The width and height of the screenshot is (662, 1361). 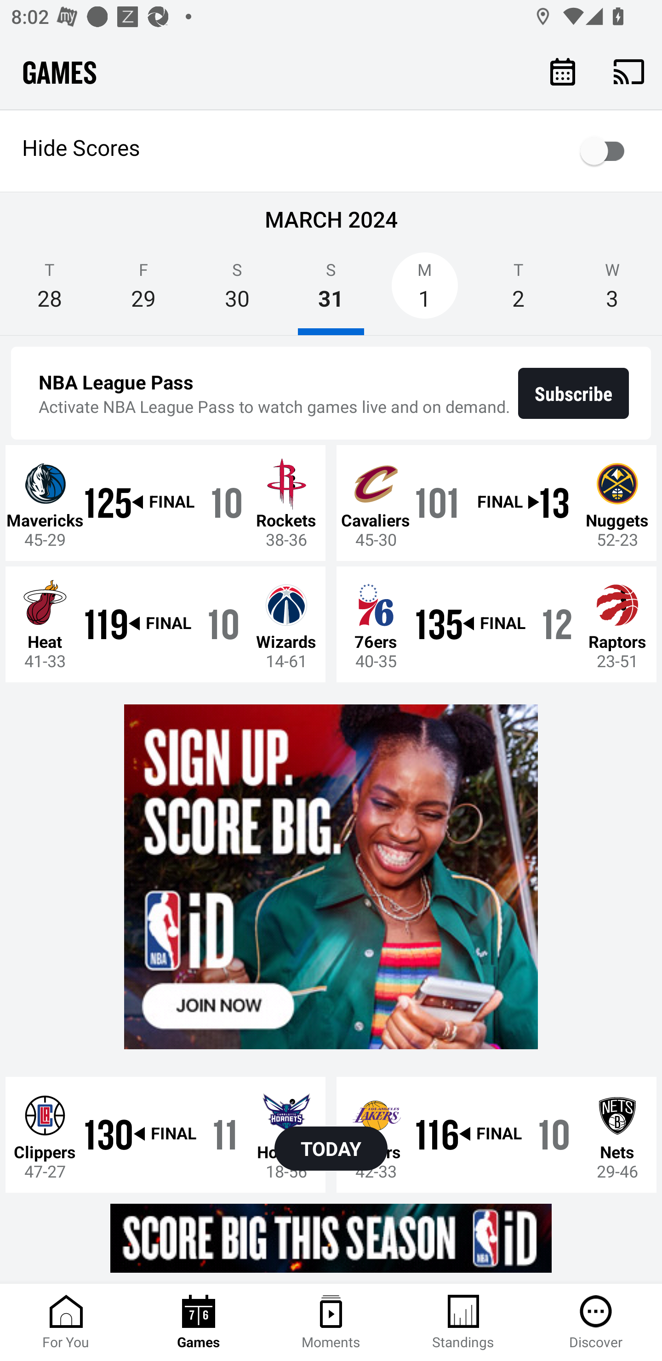 I want to click on Cavaliers 45-30 101 FINAL 130 Nuggets 52-23, so click(x=496, y=503).